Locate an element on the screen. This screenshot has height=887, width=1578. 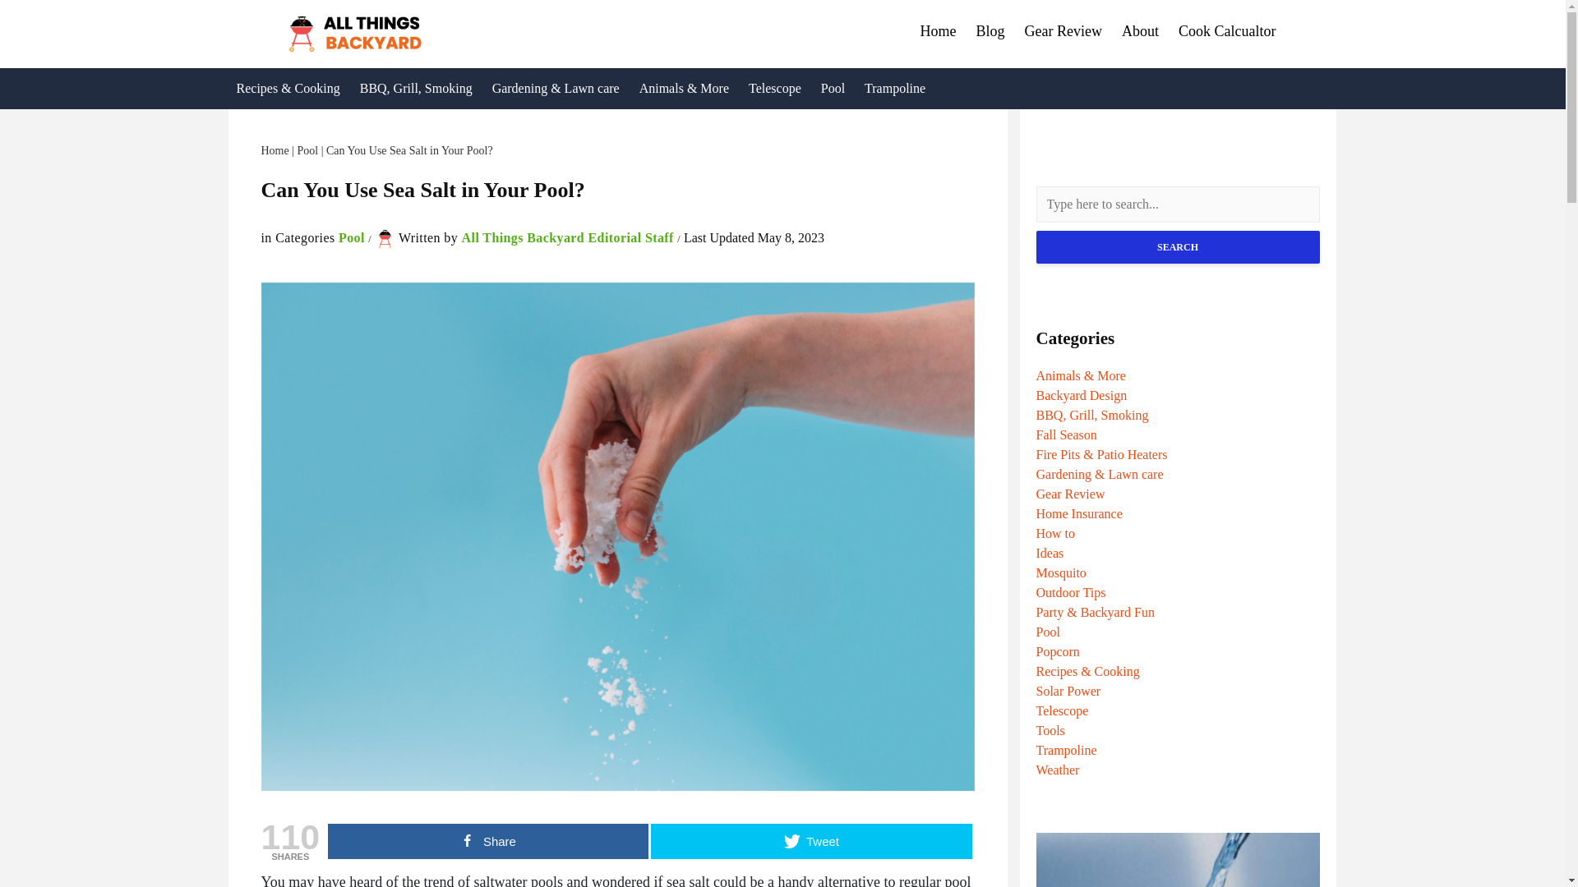
Posts by All Things Backyard Editorial Staff is located at coordinates (570, 237).